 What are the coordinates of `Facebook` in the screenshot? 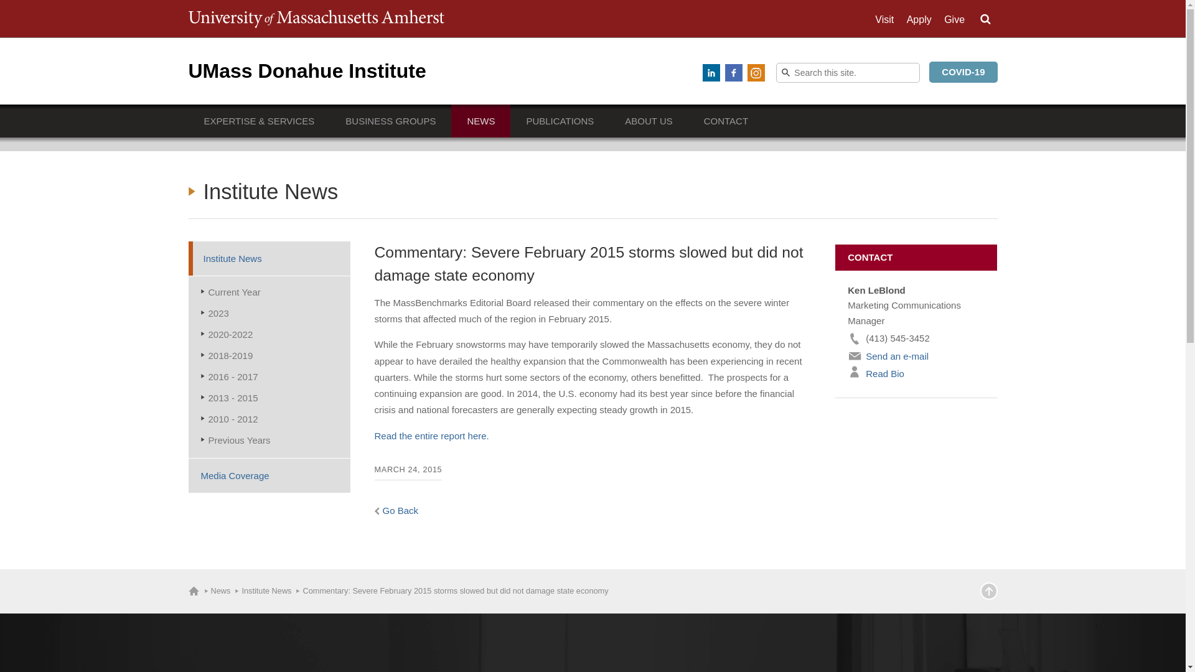 It's located at (733, 72).